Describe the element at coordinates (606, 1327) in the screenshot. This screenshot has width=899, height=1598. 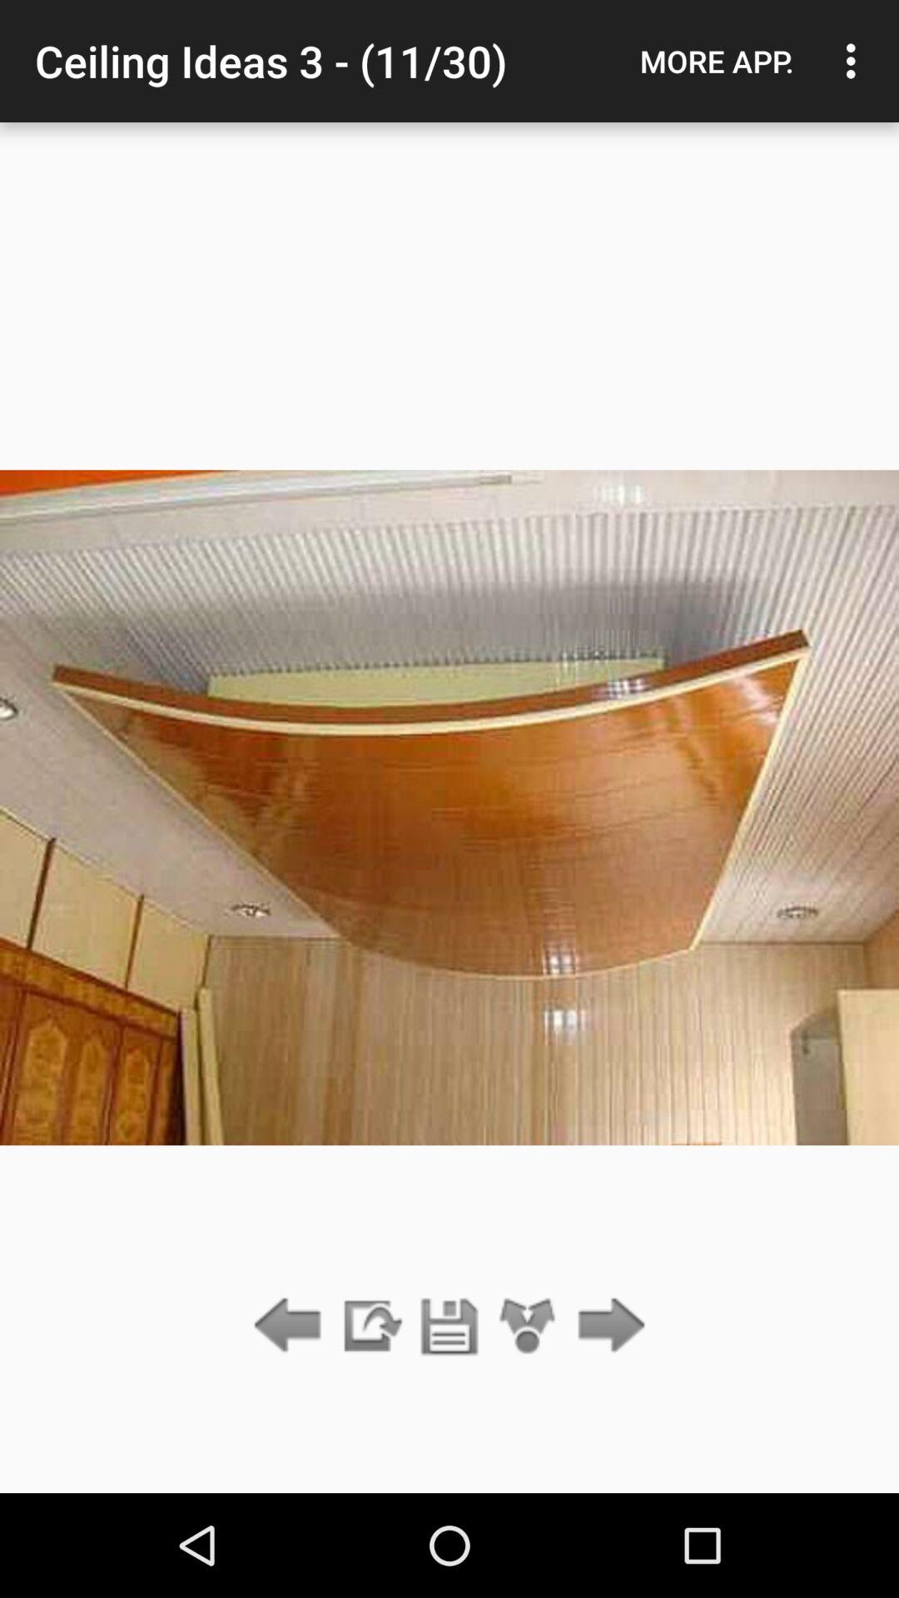
I see `turn on the icon at the bottom right corner` at that location.